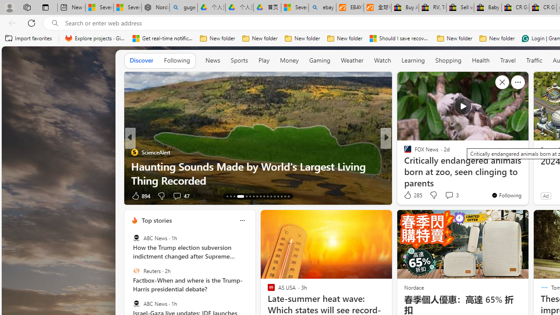  Describe the element at coordinates (449, 196) in the screenshot. I see `View comments 6 Comment` at that location.